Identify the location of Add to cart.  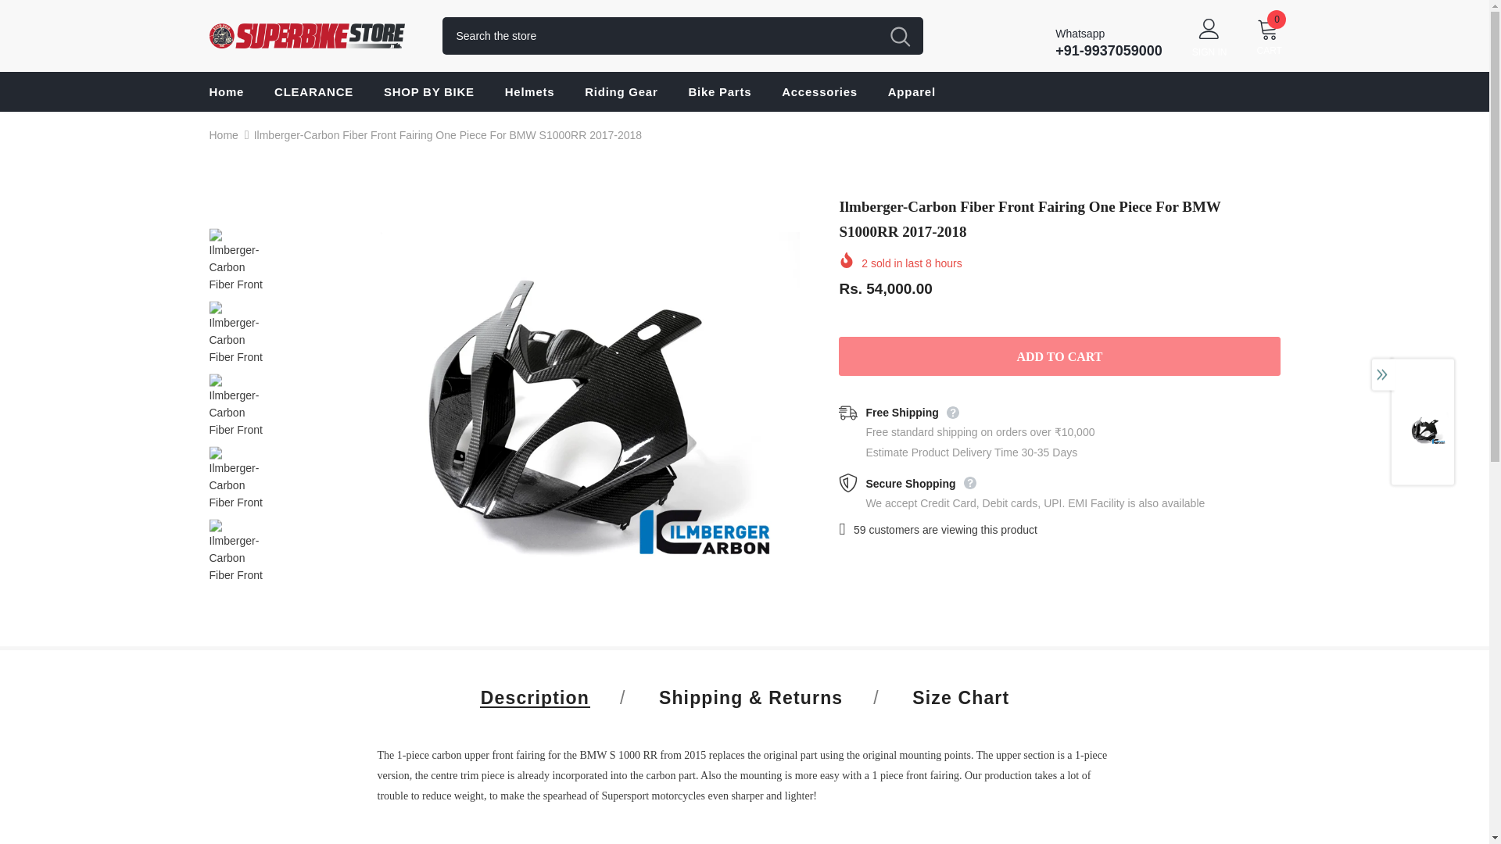
(1059, 356).